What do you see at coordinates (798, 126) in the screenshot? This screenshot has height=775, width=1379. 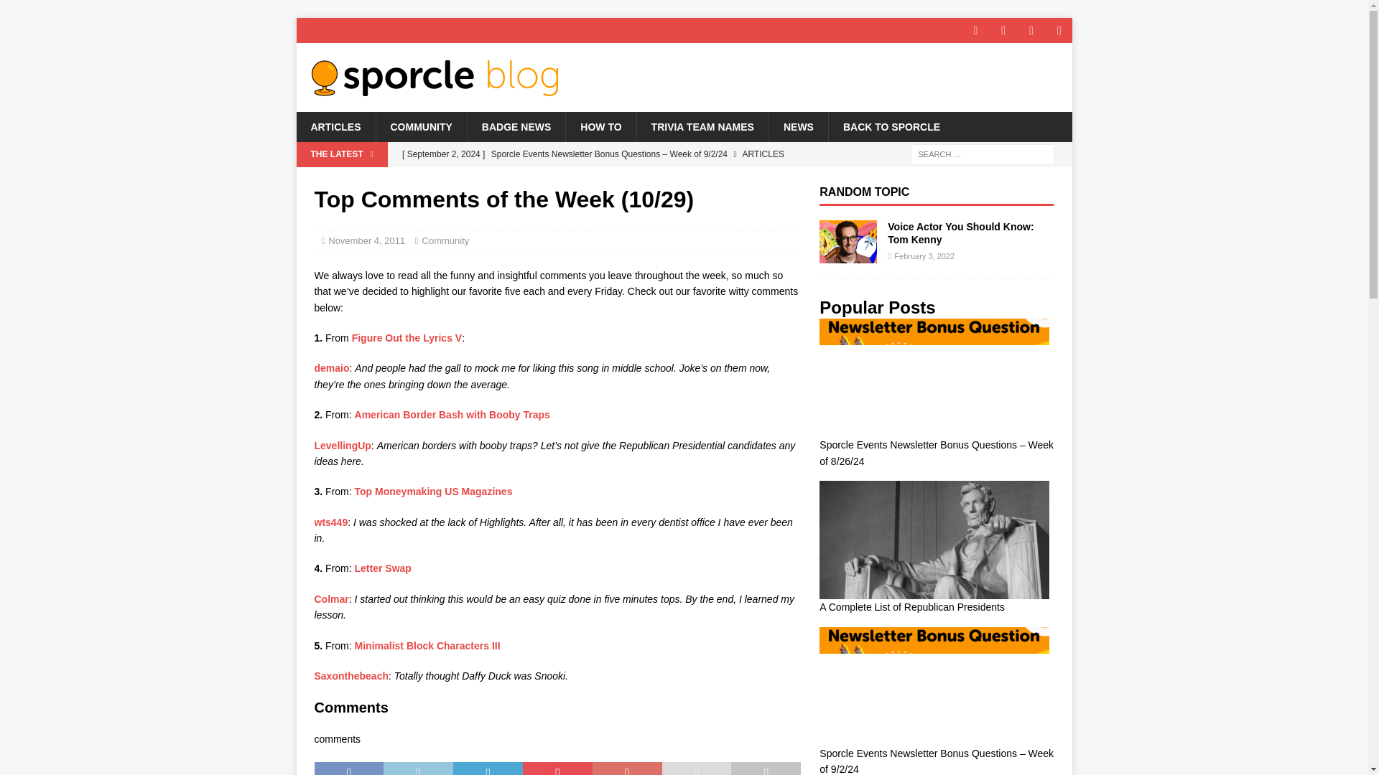 I see `NEWS` at bounding box center [798, 126].